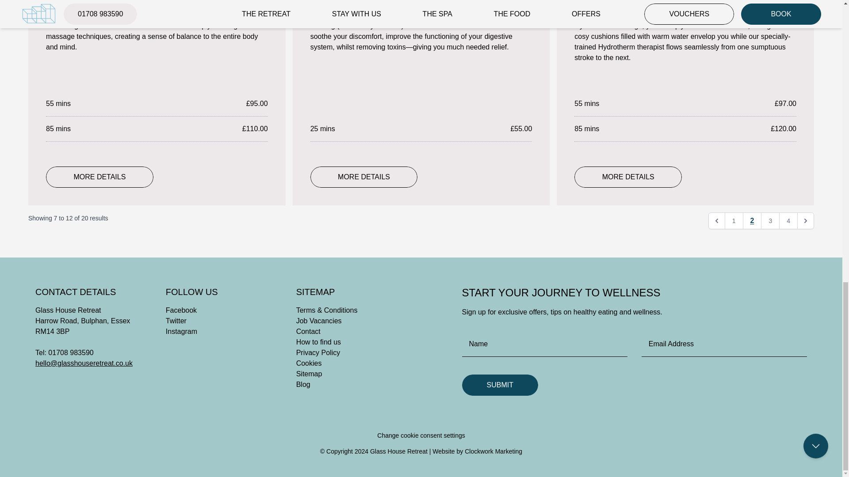  I want to click on Twitter, so click(176, 321).